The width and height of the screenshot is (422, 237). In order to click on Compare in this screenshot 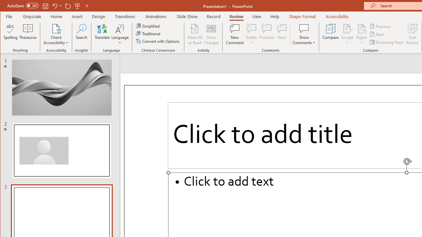, I will do `click(330, 34)`.